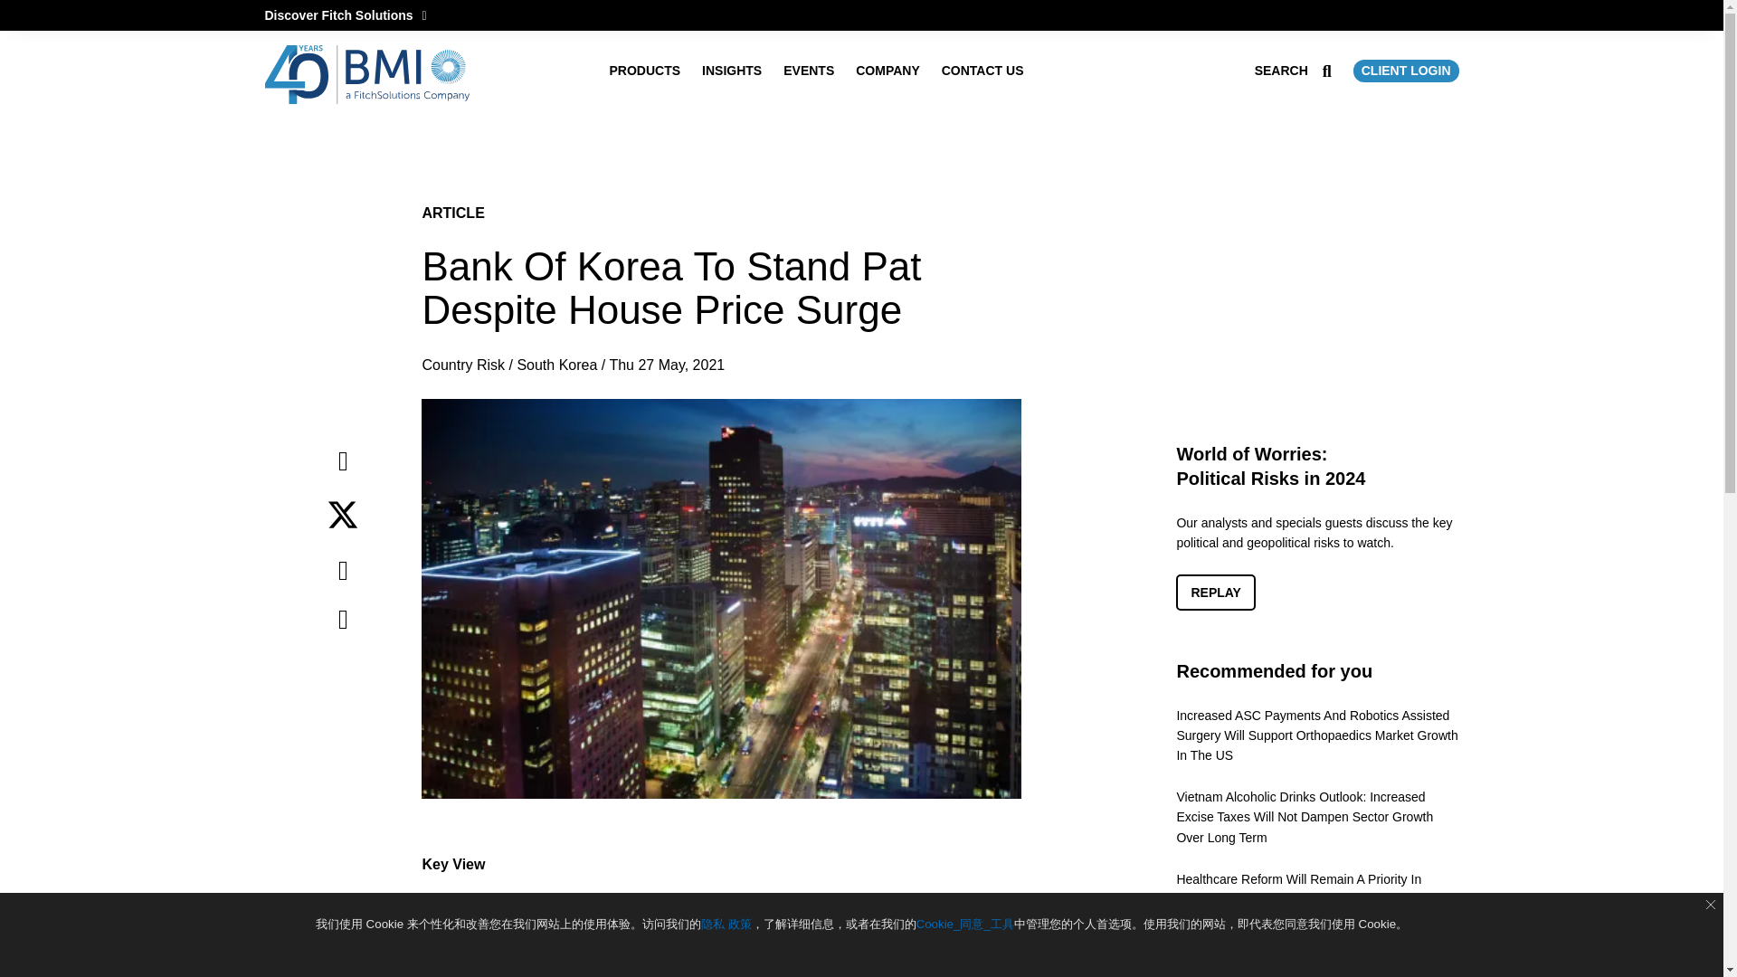 The width and height of the screenshot is (1737, 977). I want to click on REPLAY, so click(1216, 593).